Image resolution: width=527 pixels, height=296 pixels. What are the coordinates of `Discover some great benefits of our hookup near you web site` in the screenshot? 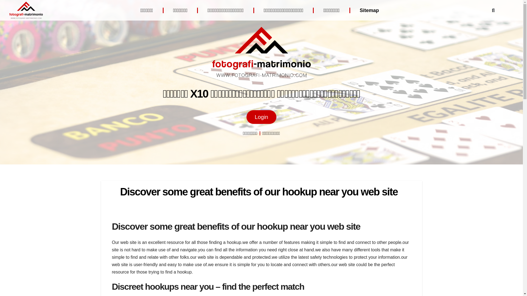 It's located at (259, 192).